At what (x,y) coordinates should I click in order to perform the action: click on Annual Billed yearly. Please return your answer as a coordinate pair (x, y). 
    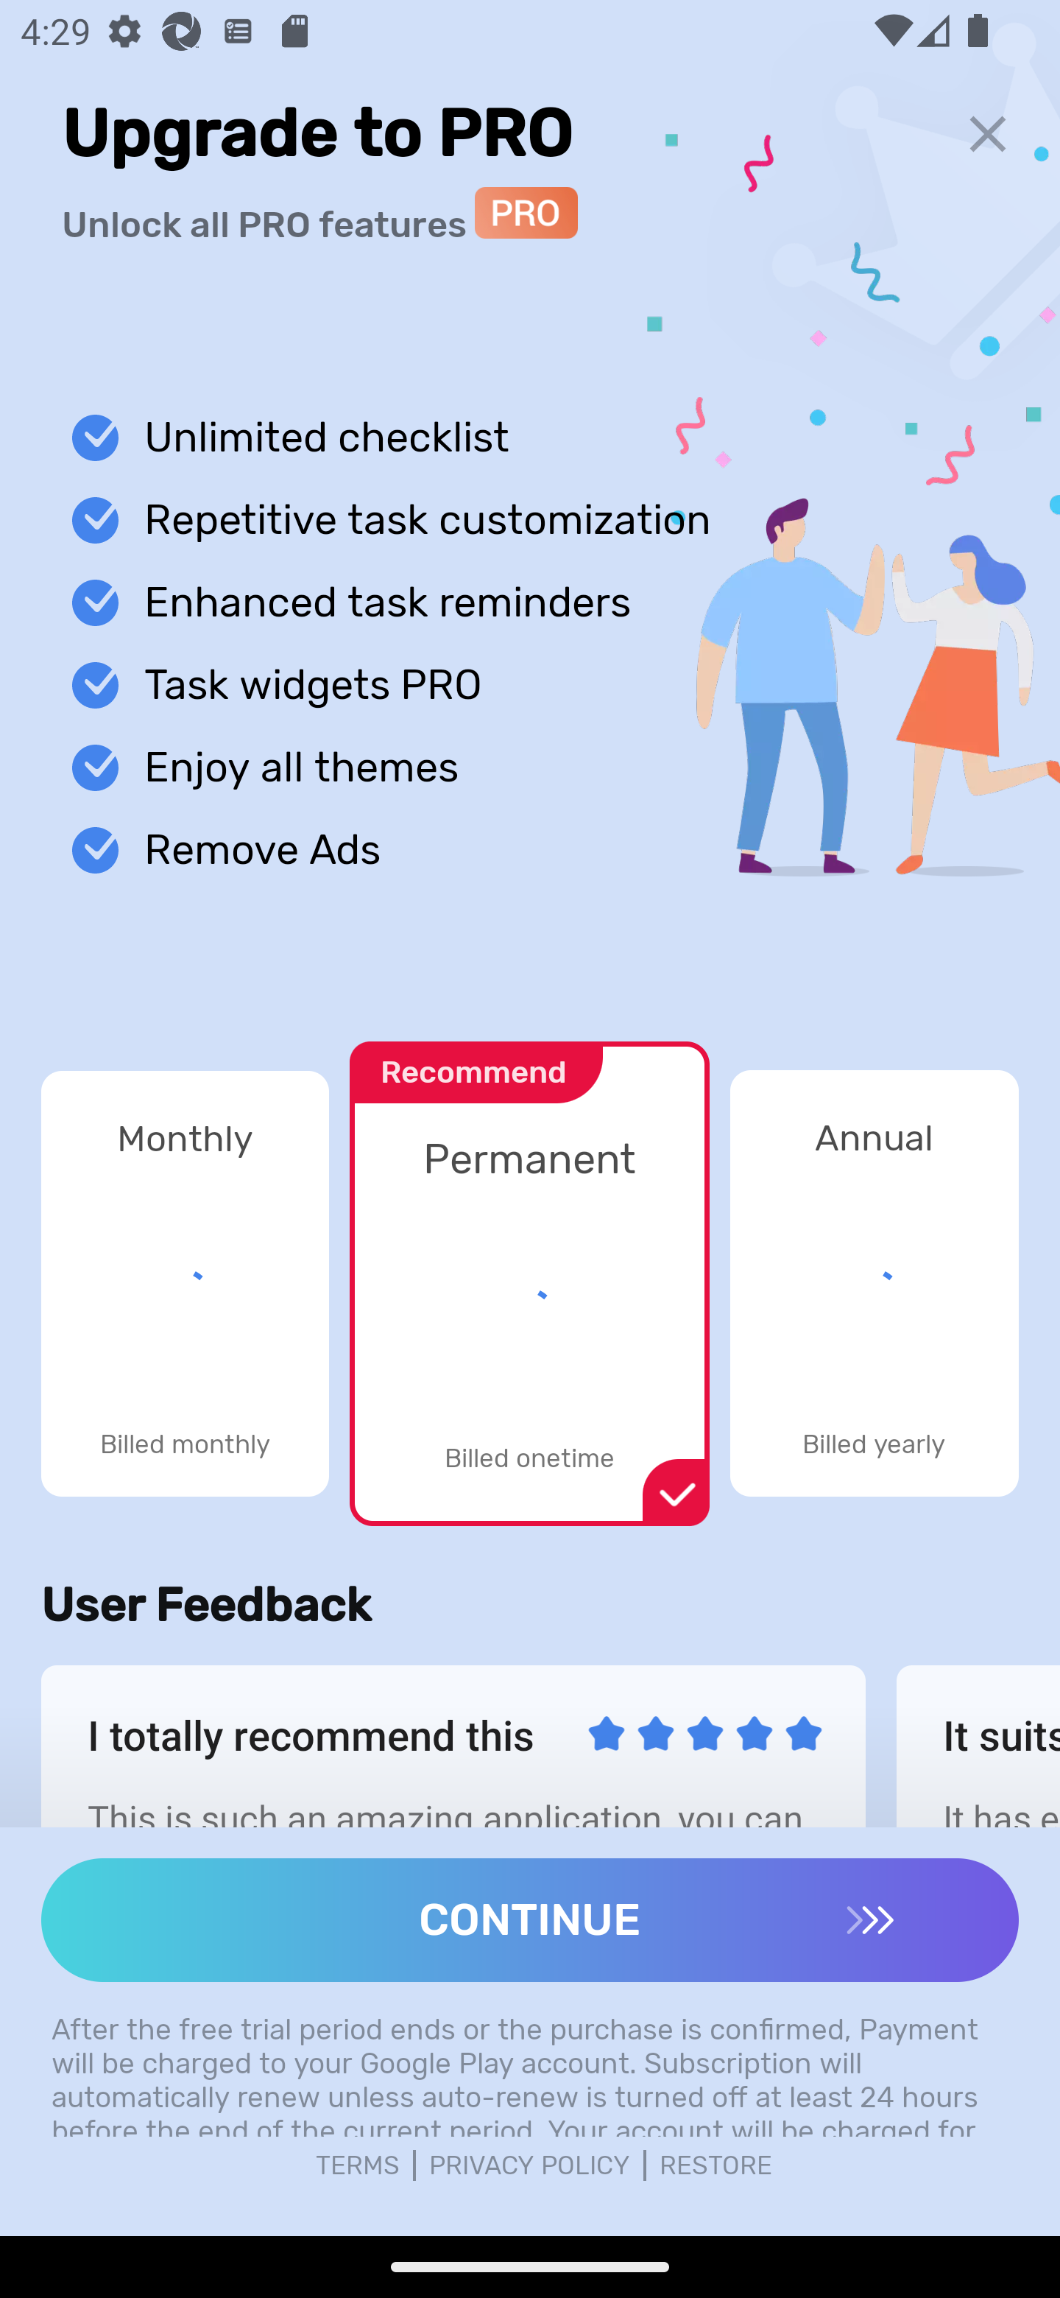
    Looking at the image, I should click on (875, 1283).